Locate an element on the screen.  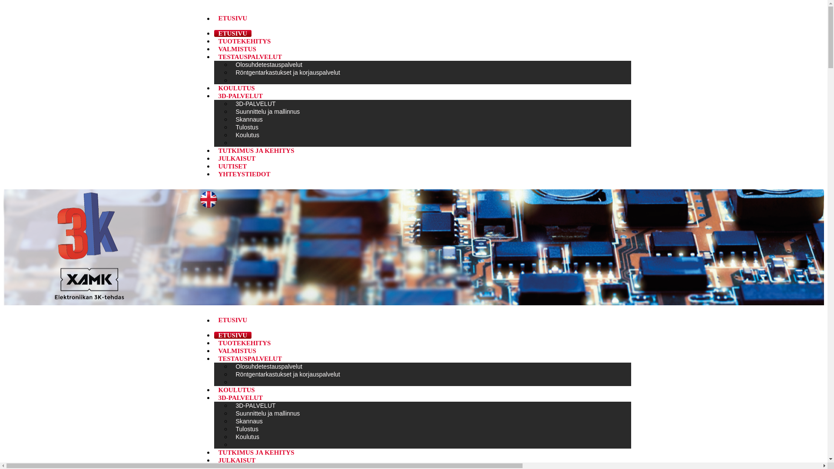
TUTKIMUS JA KEHITYS is located at coordinates (256, 452).